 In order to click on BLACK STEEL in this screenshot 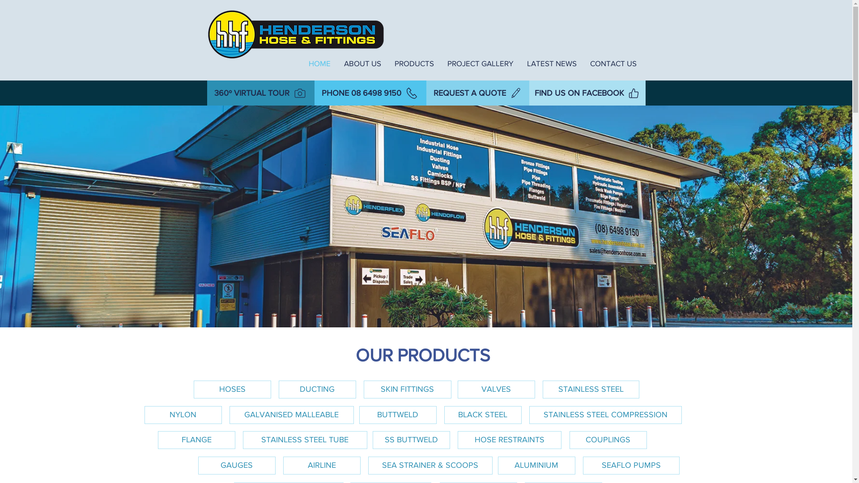, I will do `click(482, 415)`.